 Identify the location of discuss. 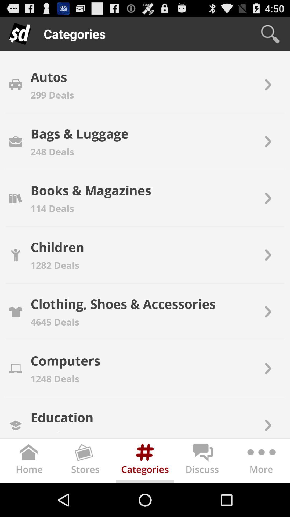
(203, 462).